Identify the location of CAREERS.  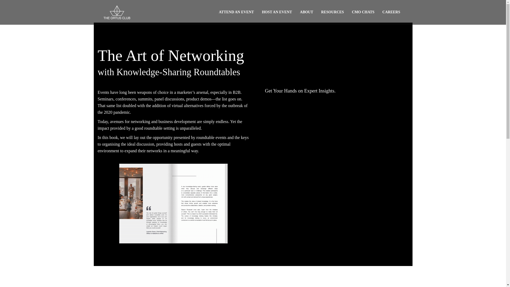
(391, 12).